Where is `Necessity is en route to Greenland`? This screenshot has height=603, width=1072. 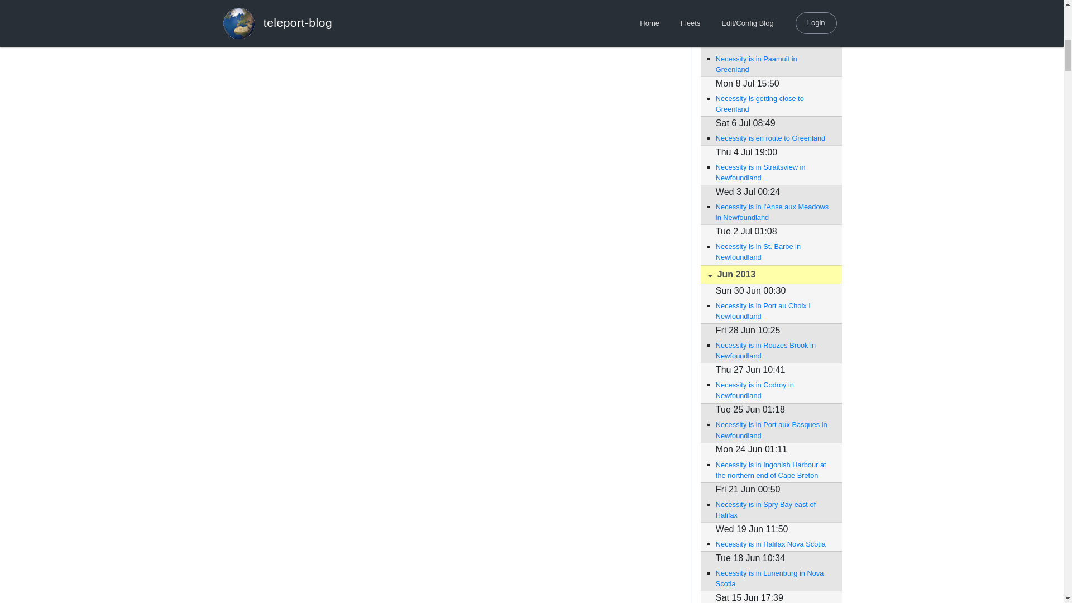 Necessity is en route to Greenland is located at coordinates (773, 138).